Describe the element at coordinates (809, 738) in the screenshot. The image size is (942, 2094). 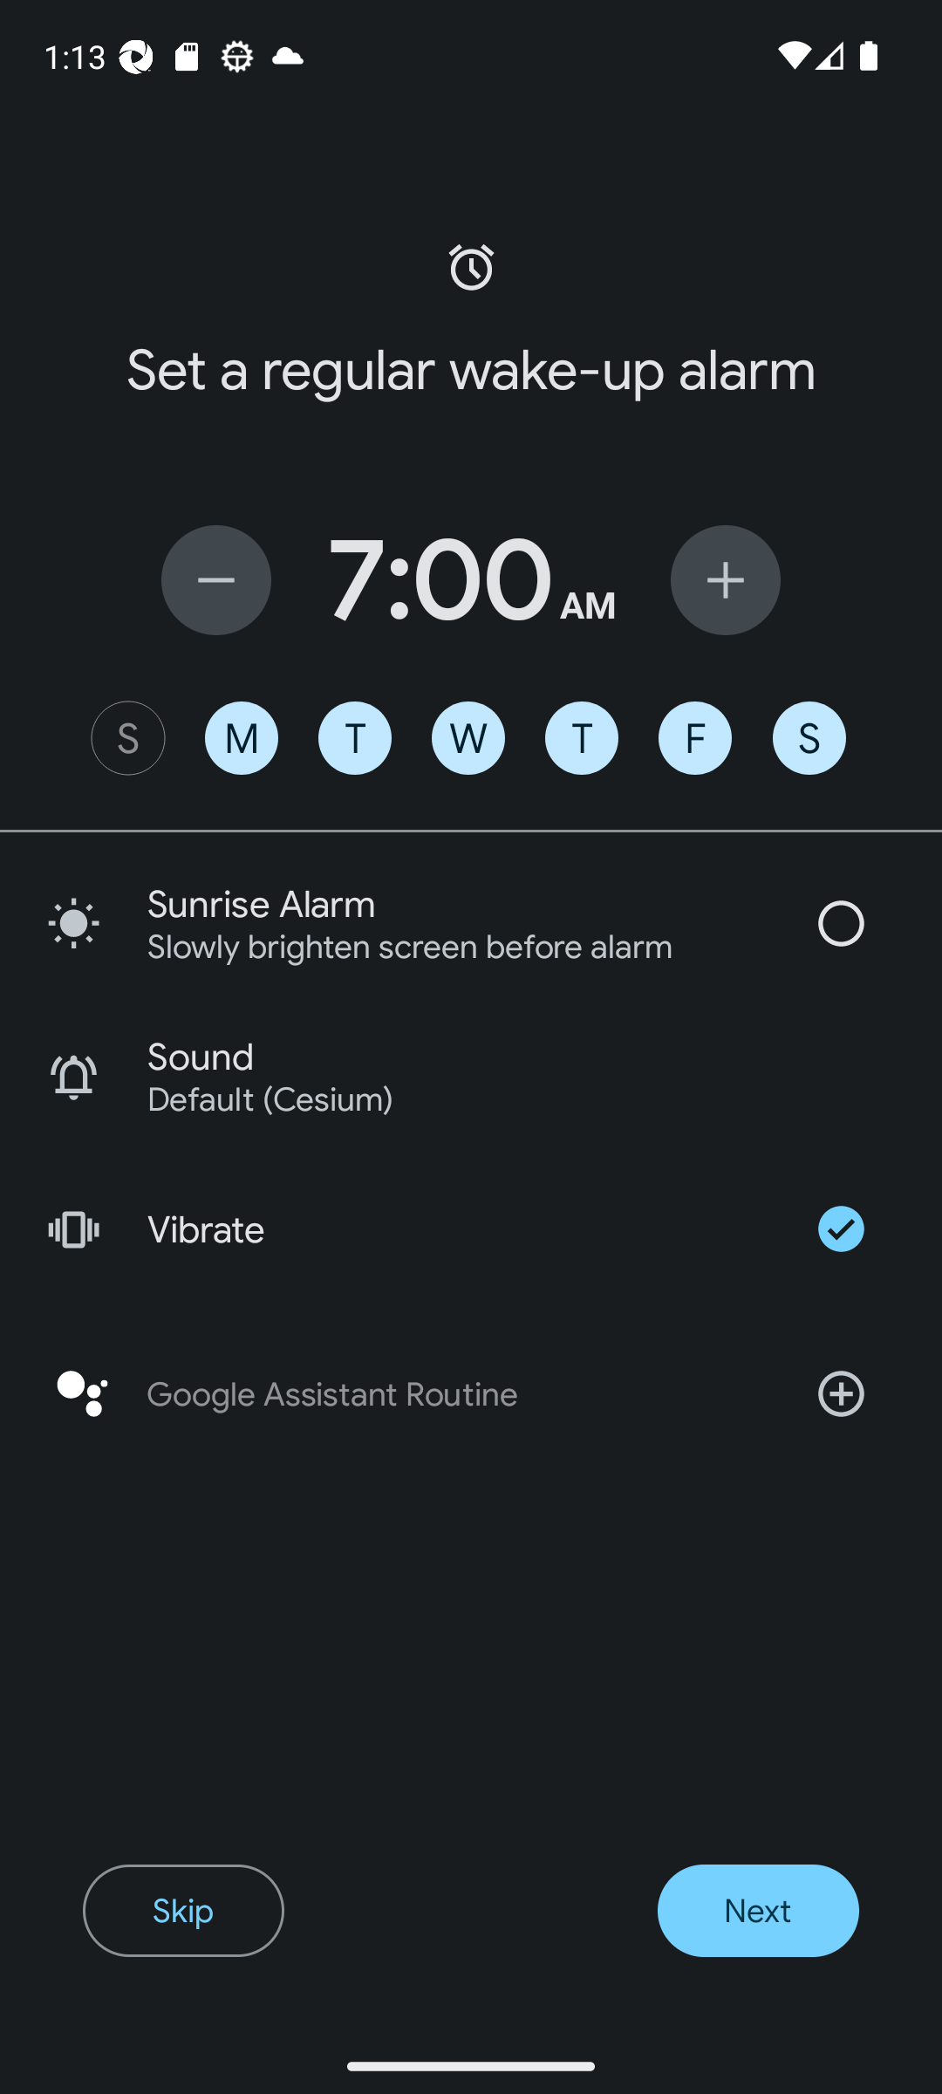
I see `S Saturday` at that location.